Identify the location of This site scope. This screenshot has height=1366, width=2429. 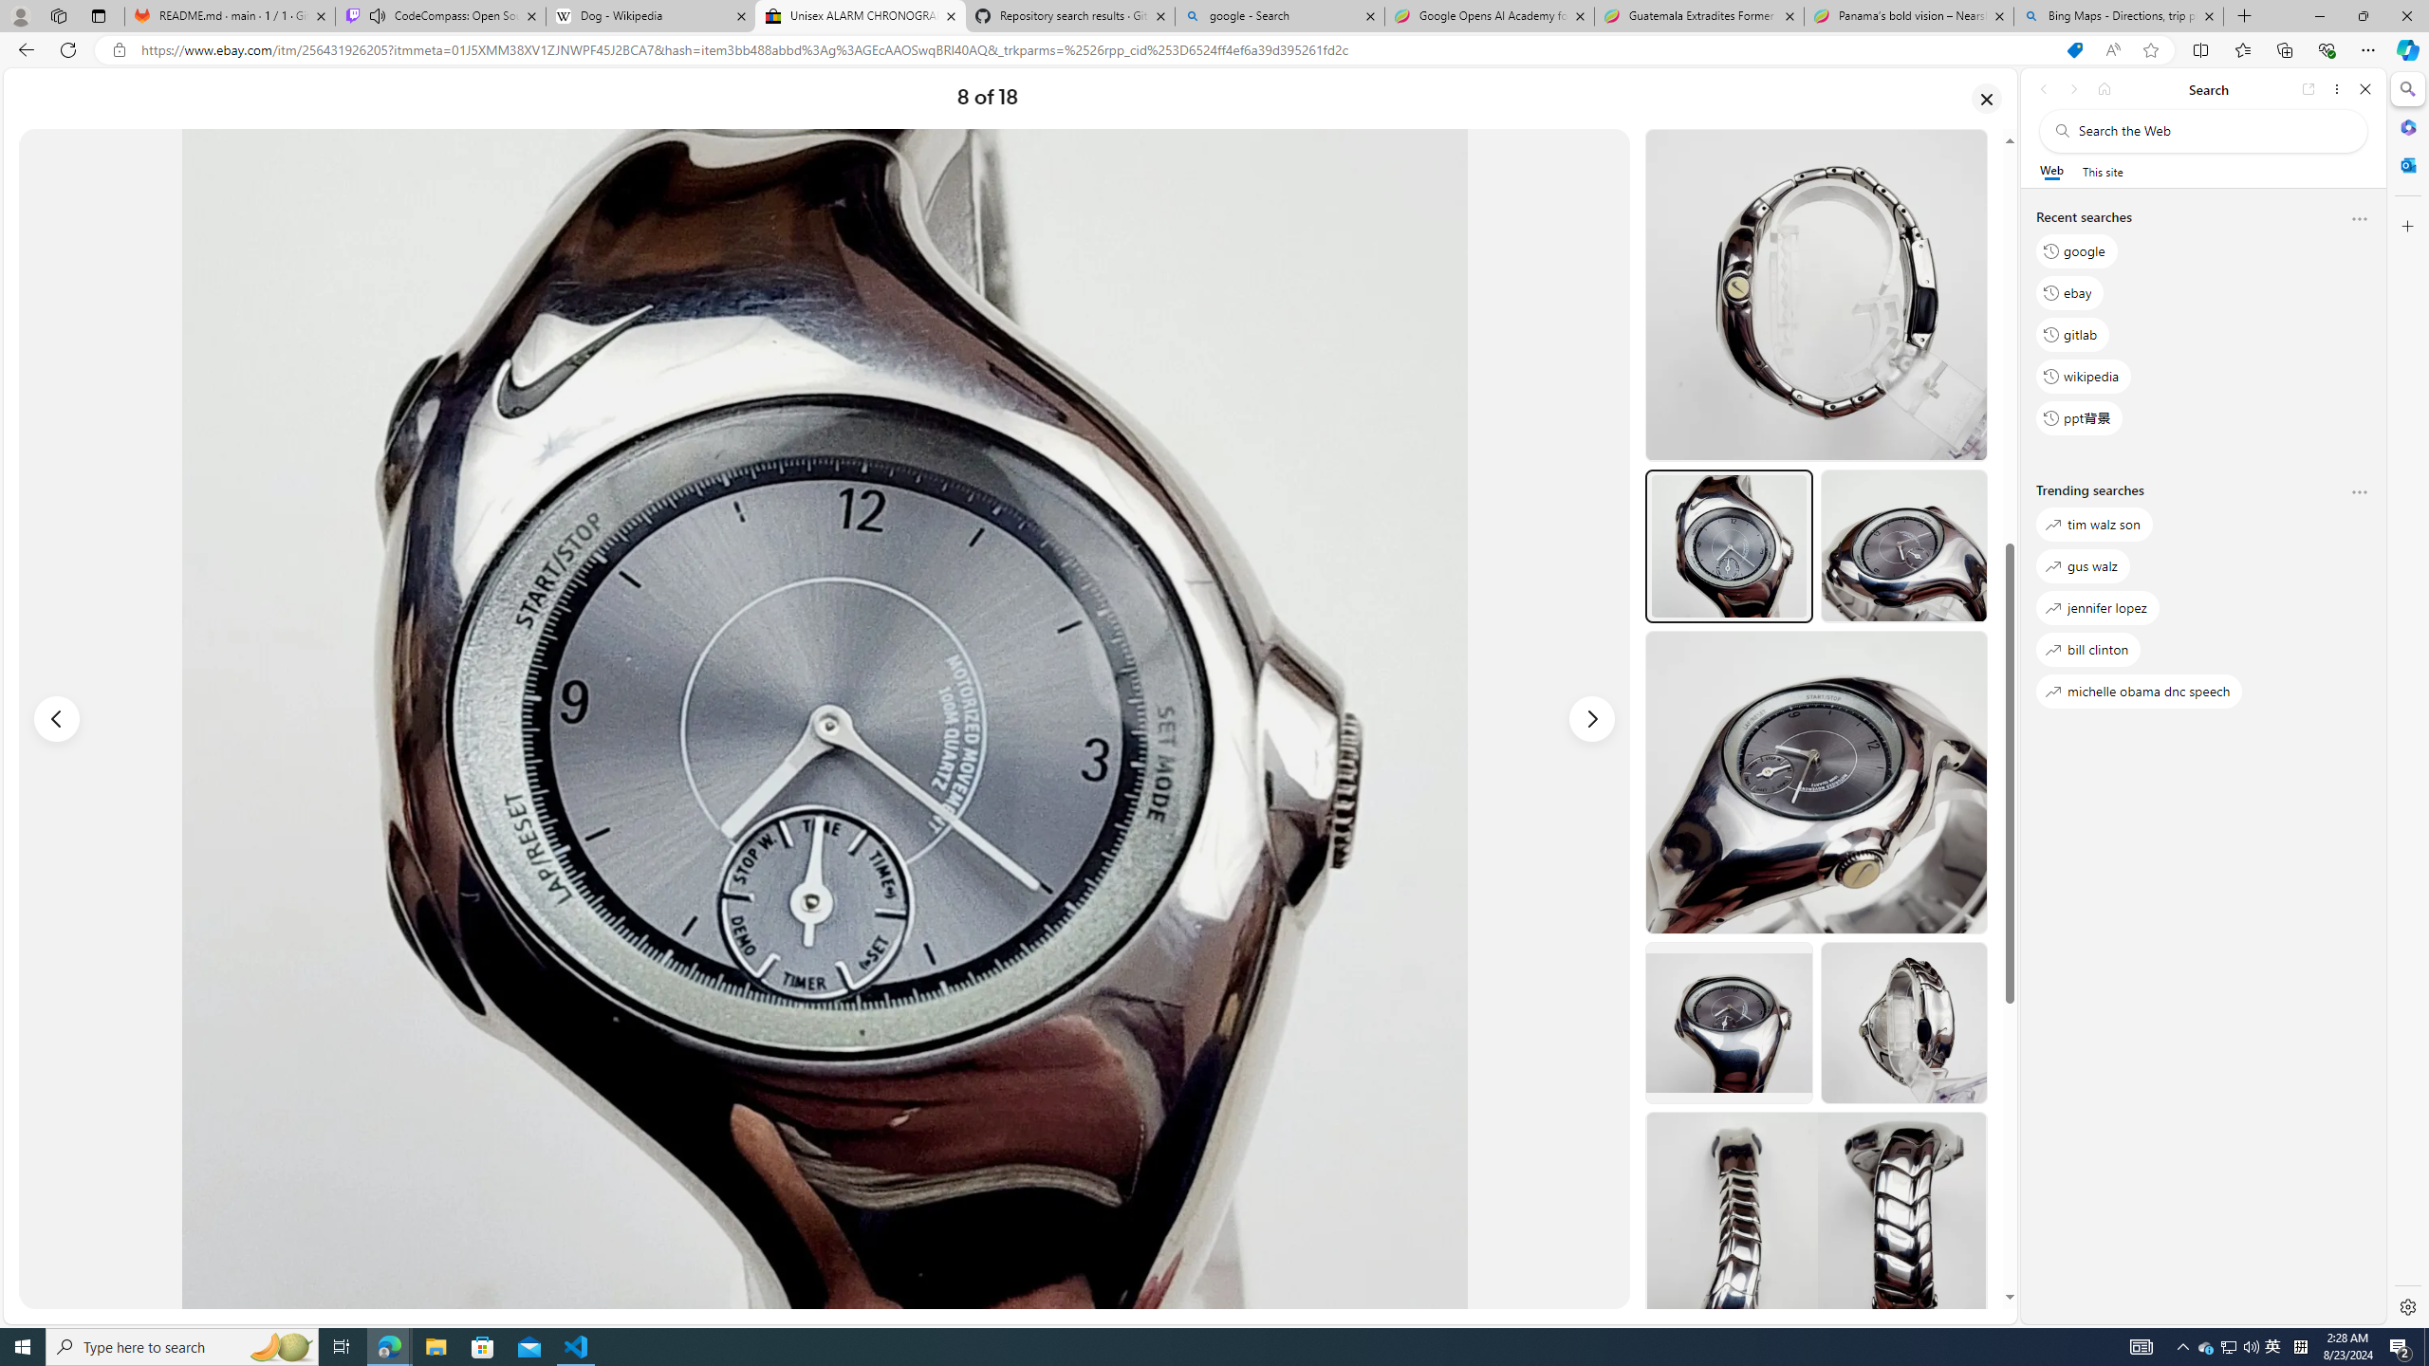
(2102, 171).